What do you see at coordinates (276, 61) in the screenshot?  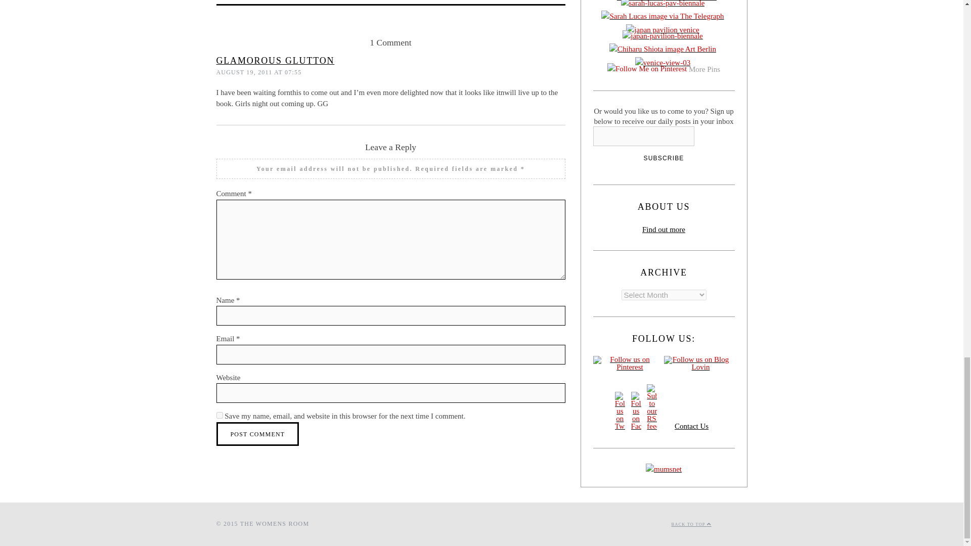 I see `GLAMOROUS GLUTTON` at bounding box center [276, 61].